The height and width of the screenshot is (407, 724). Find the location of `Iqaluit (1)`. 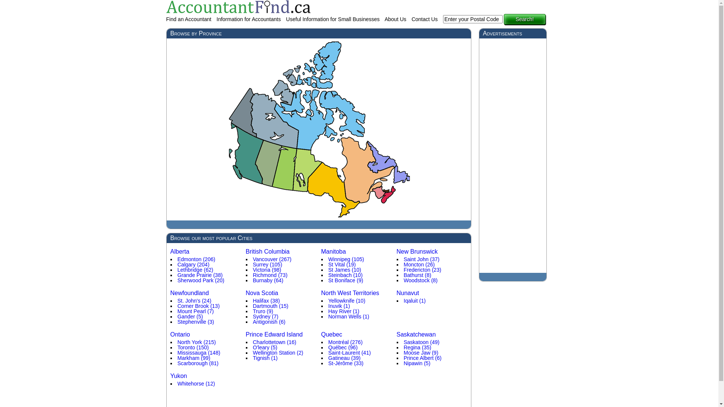

Iqaluit (1) is located at coordinates (414, 301).